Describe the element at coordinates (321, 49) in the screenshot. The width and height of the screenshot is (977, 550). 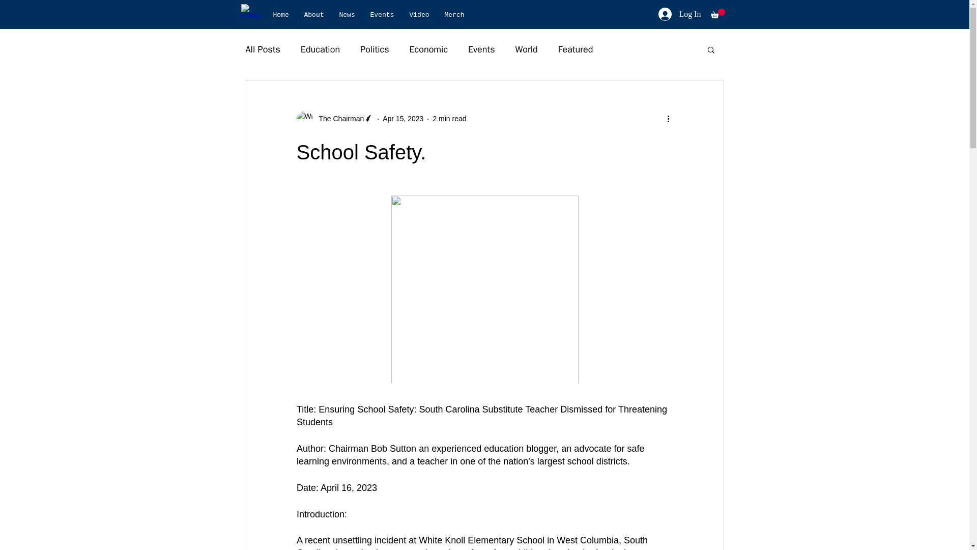
I see `Education` at that location.